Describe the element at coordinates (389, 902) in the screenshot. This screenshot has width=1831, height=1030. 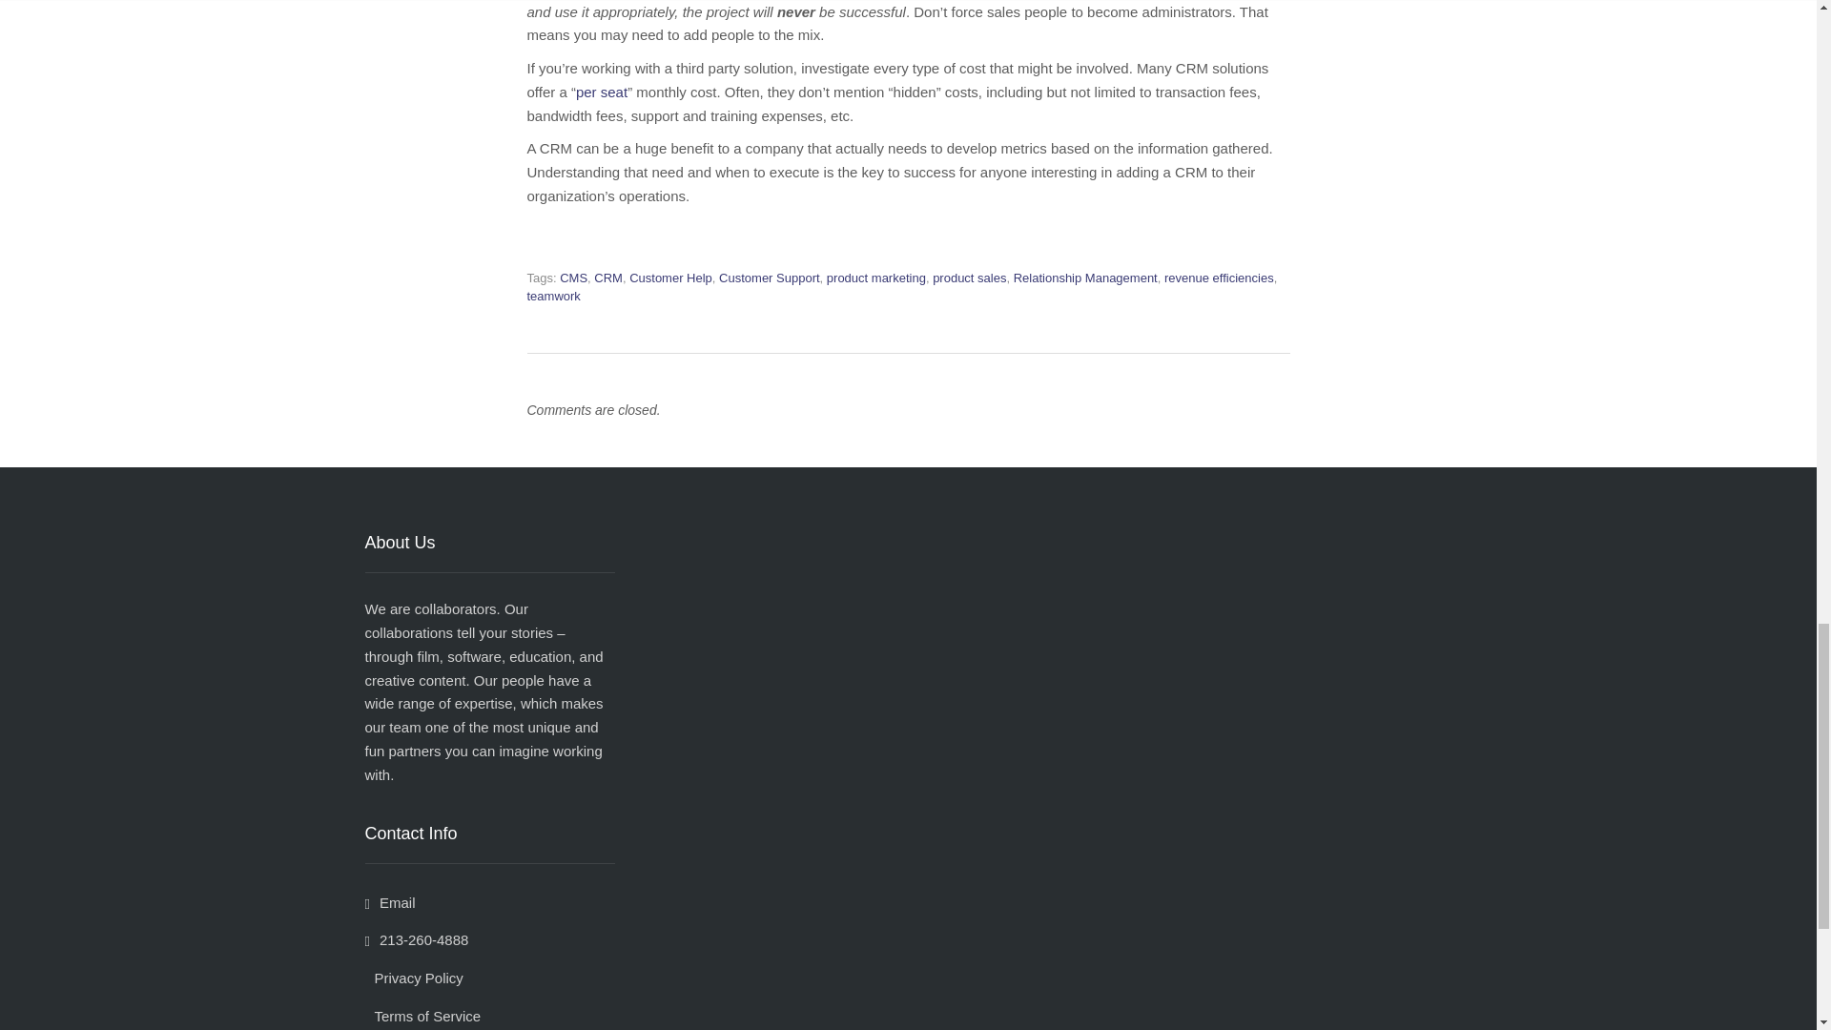
I see `Email` at that location.